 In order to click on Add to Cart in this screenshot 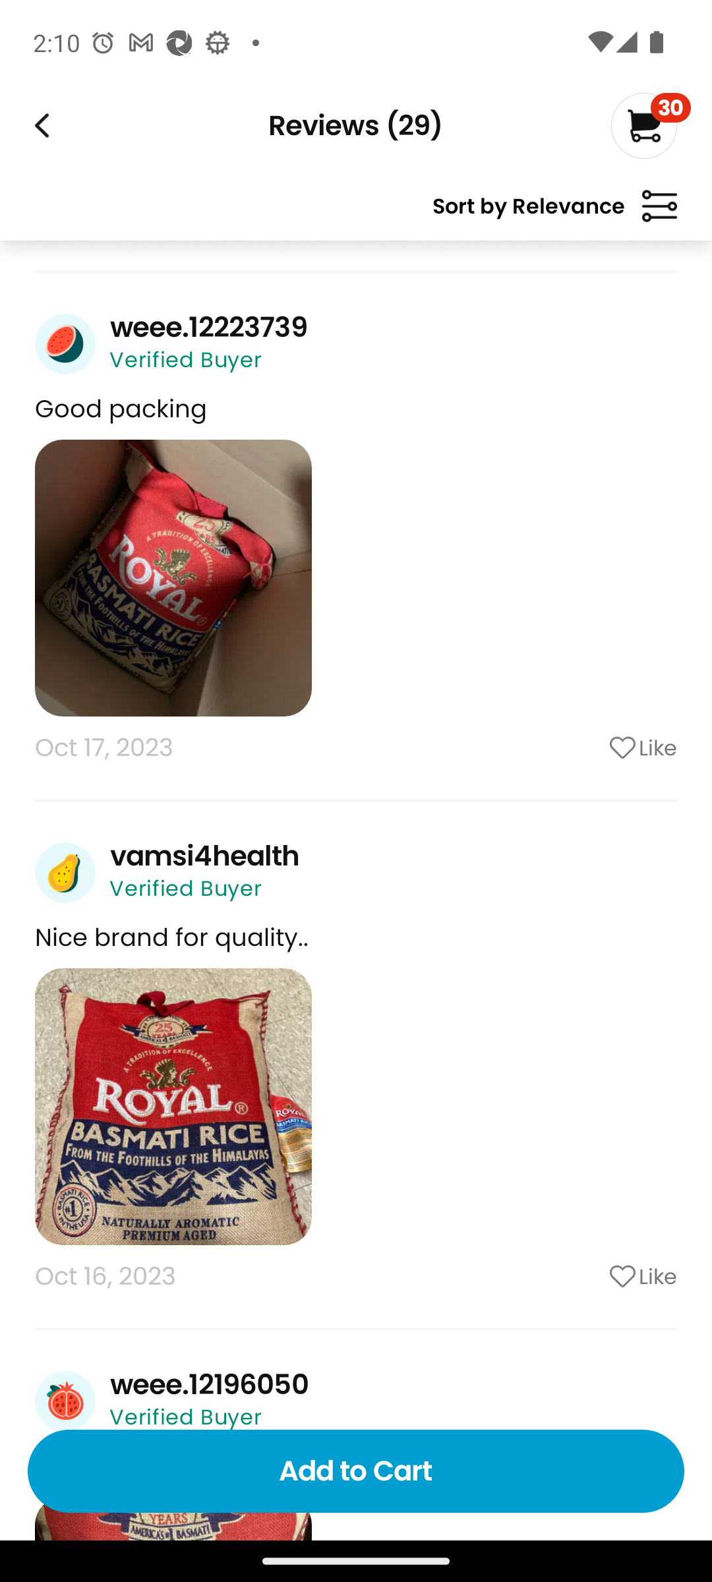, I will do `click(356, 1471)`.